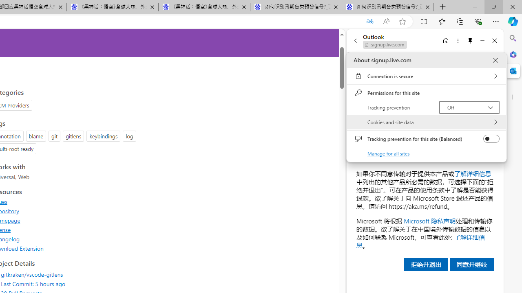  I want to click on Connection is secure, so click(427, 76).